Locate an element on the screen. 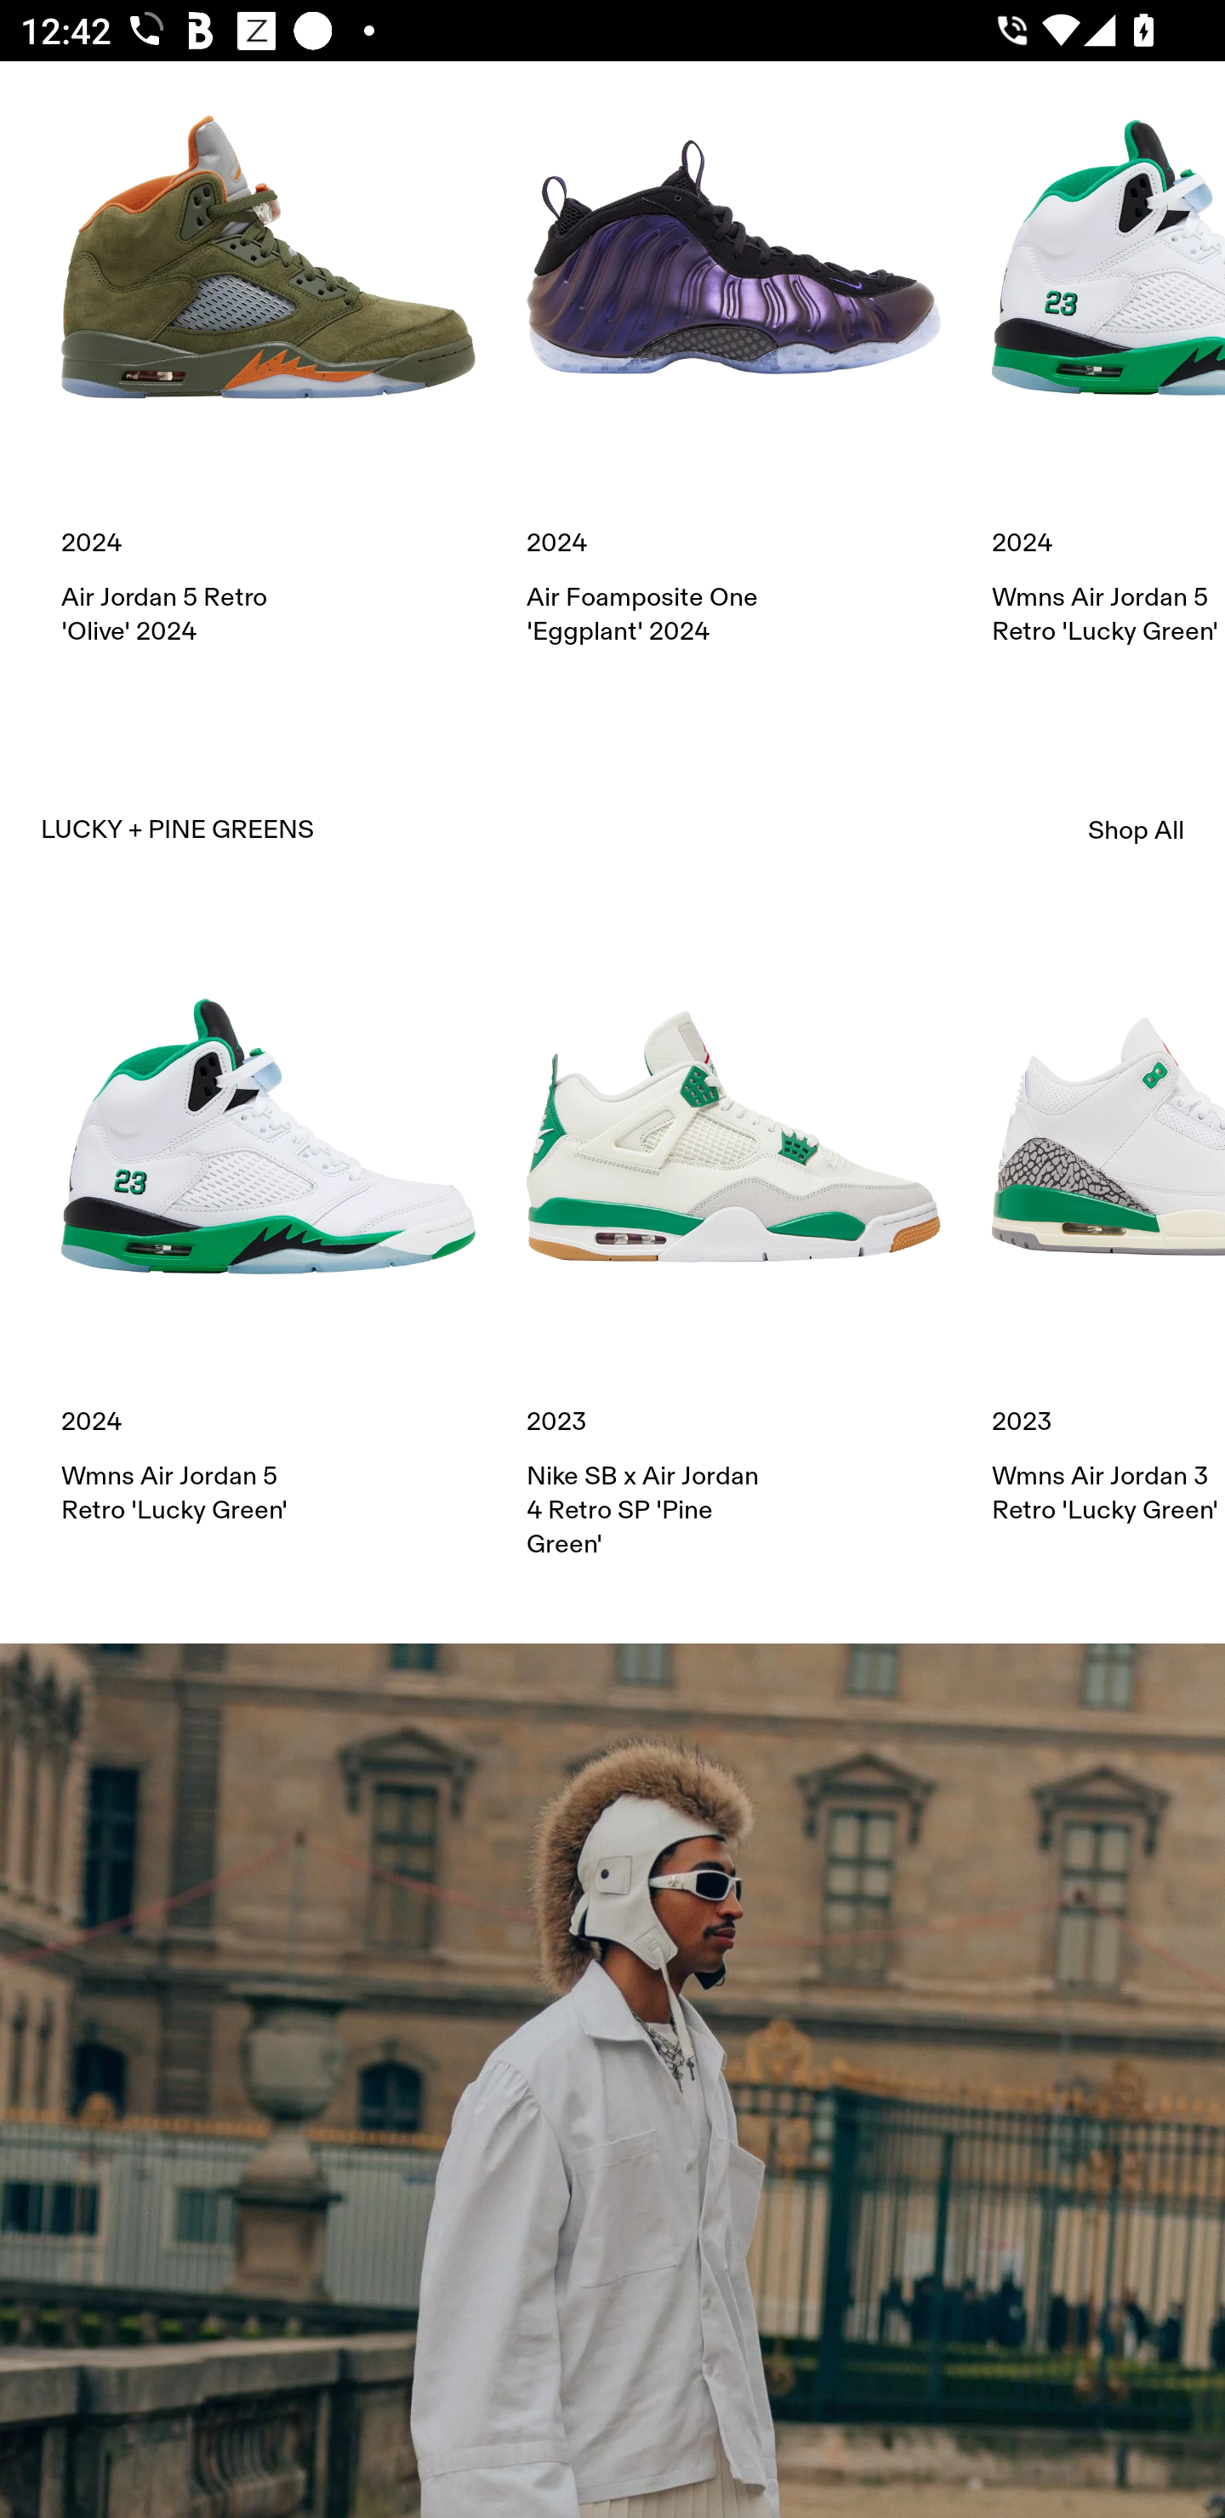  2024 Air Jordan 5 Retro 'Olive' 2024 is located at coordinates (268, 355).